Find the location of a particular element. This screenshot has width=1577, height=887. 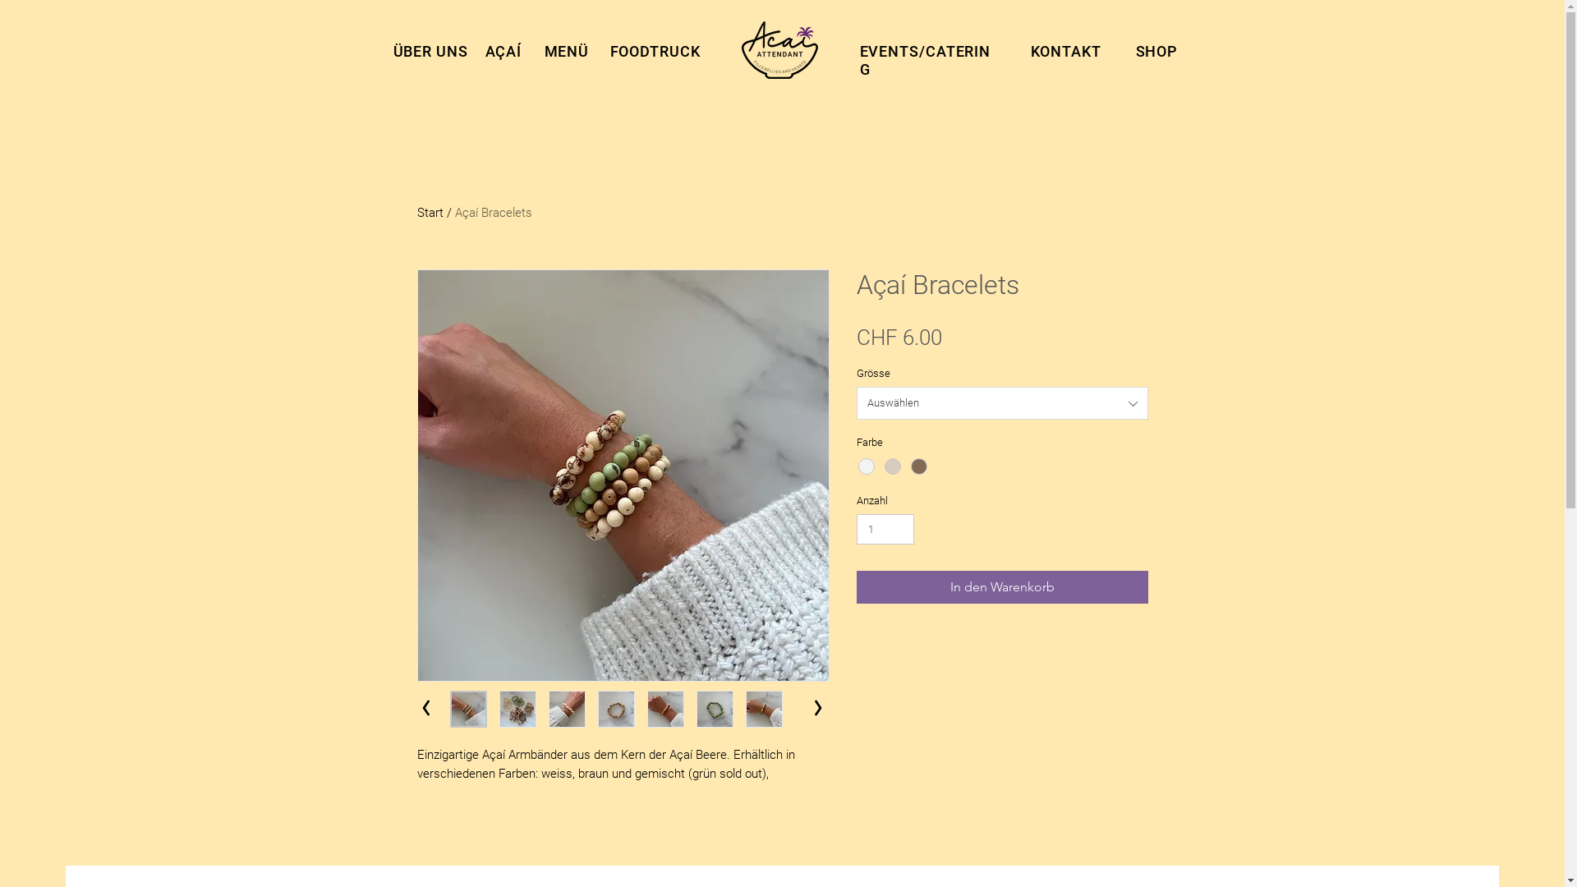

SHOP is located at coordinates (1156, 52).